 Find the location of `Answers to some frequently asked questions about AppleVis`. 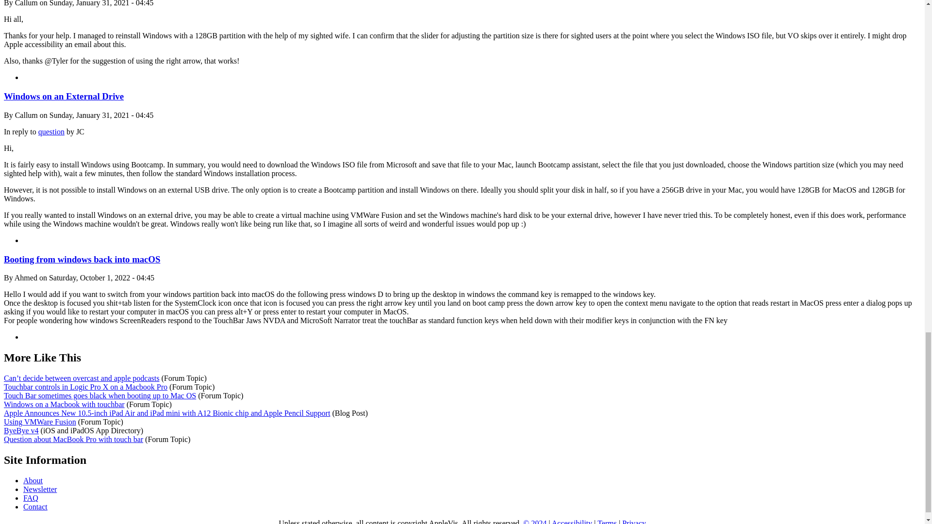

Answers to some frequently asked questions about AppleVis is located at coordinates (31, 498).